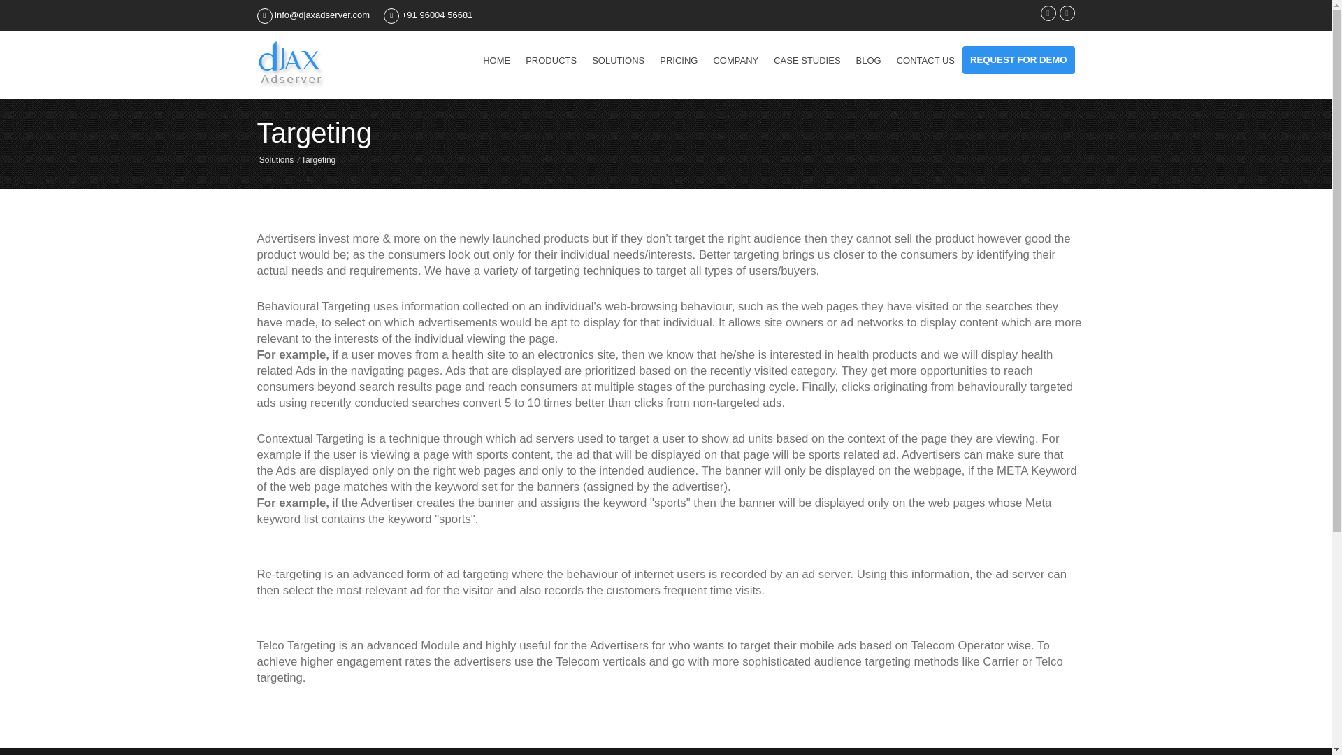  I want to click on PRICING, so click(679, 60).